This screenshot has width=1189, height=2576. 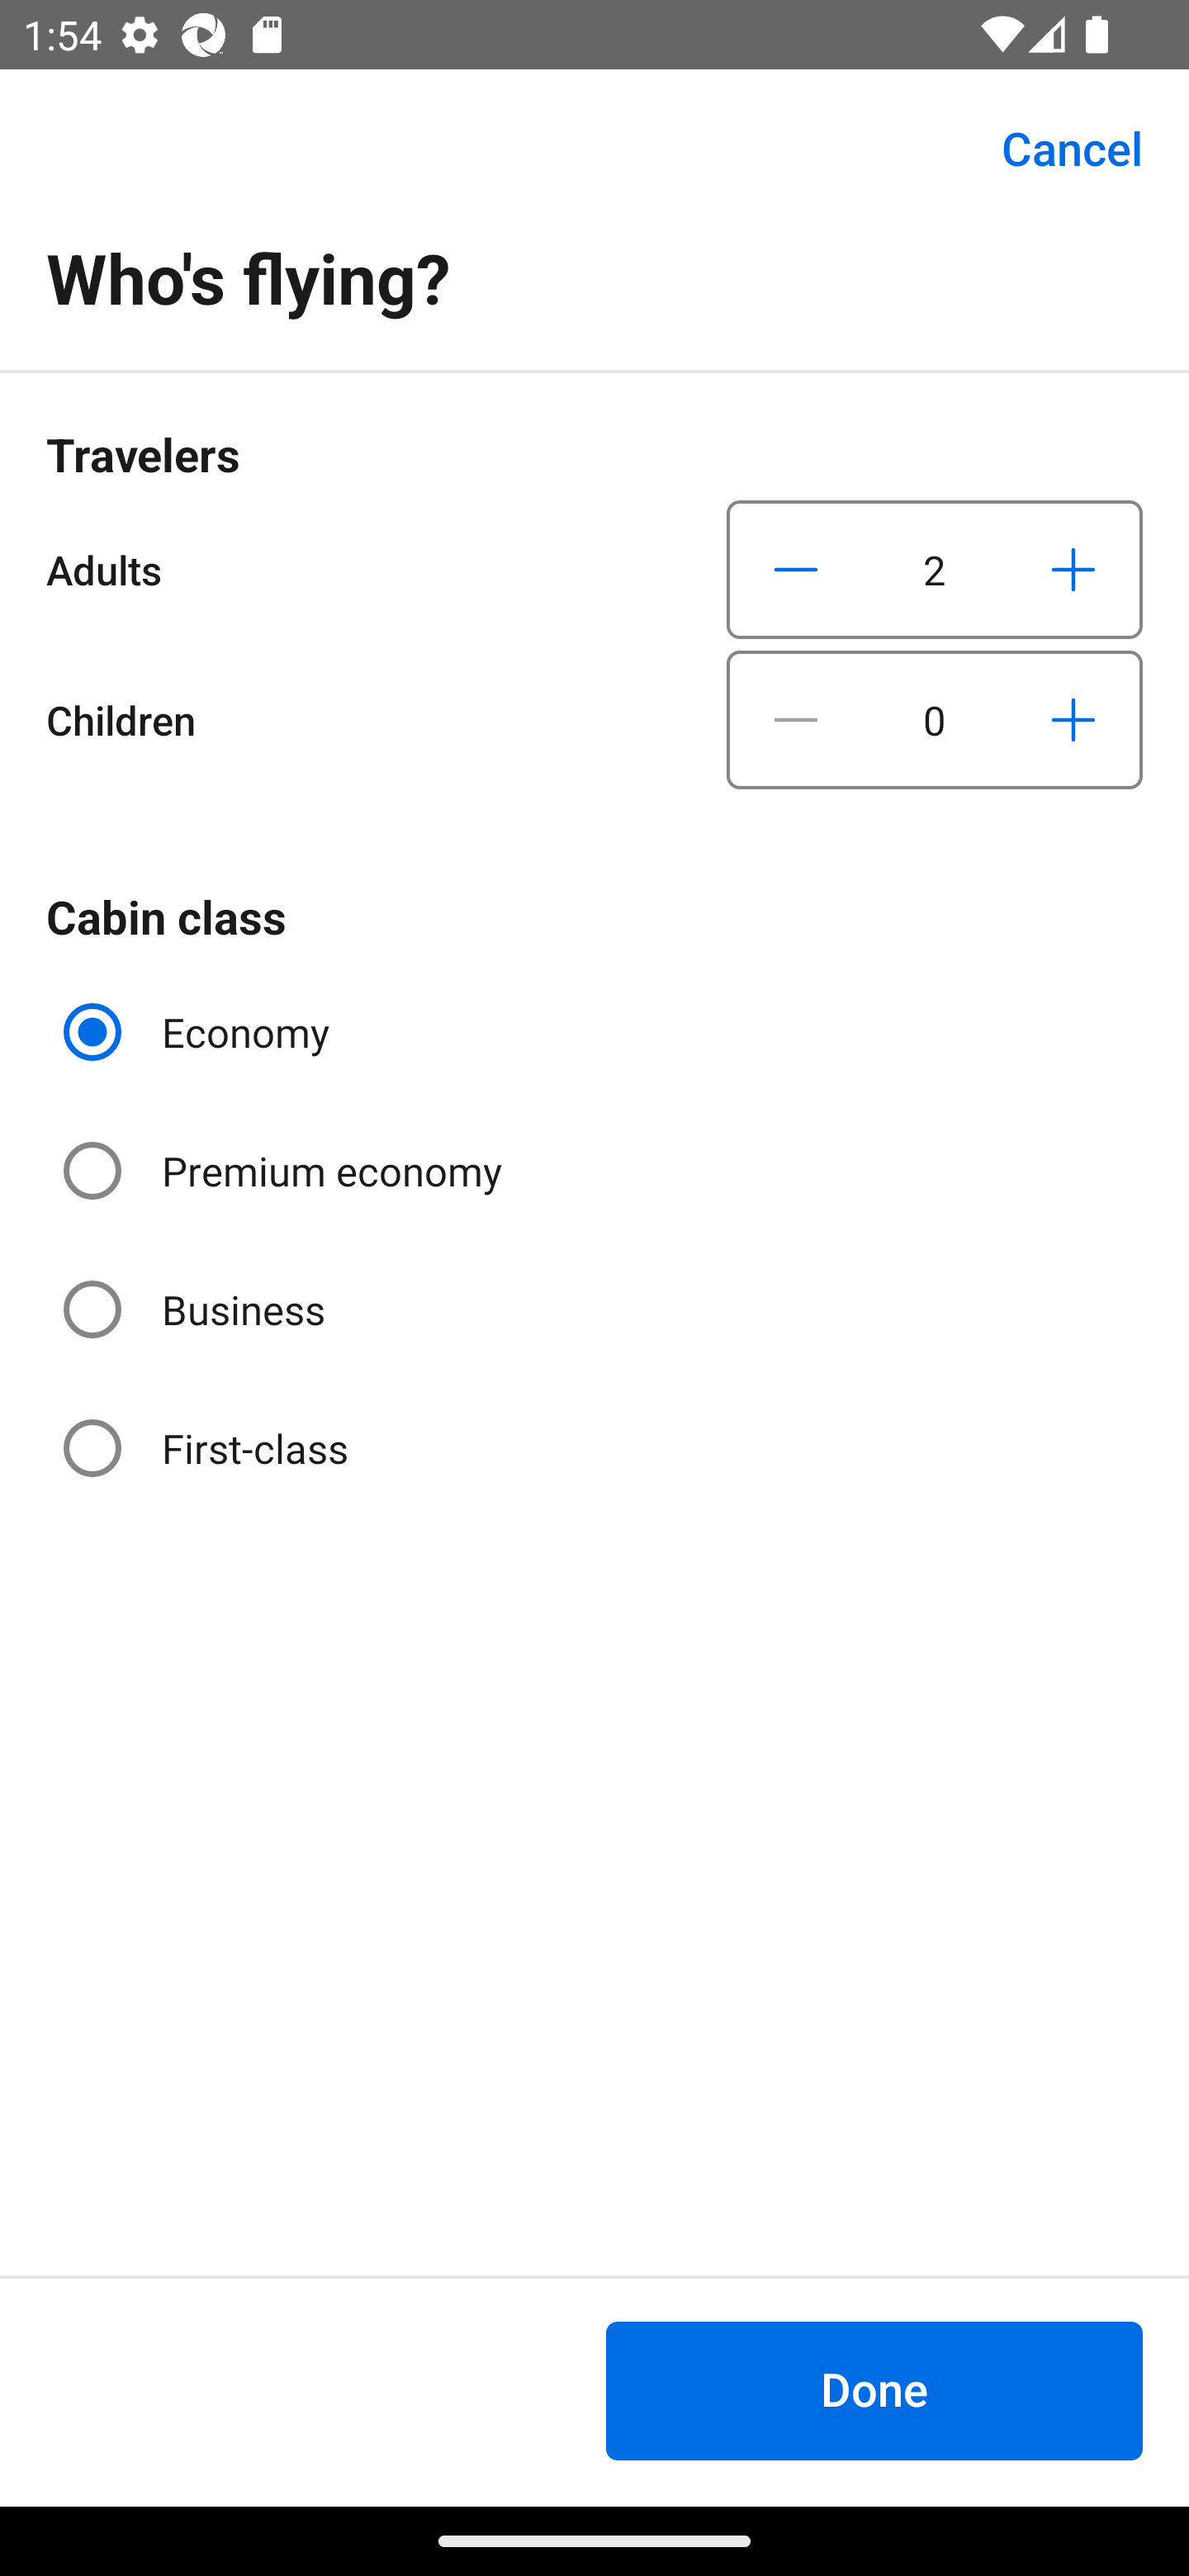 I want to click on Done, so click(x=874, y=2390).